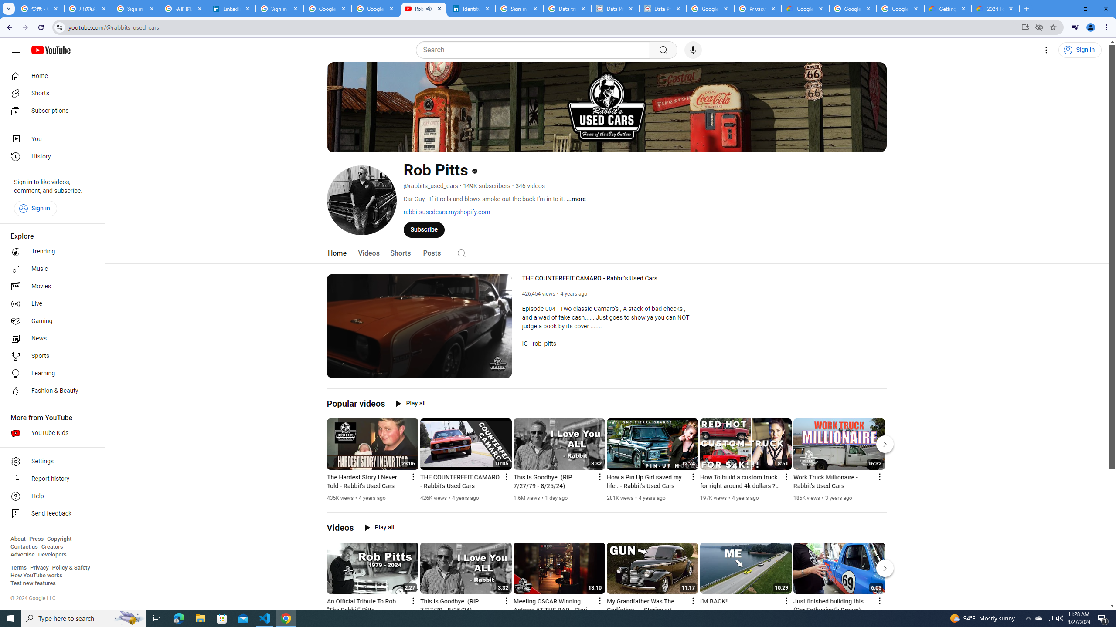 The width and height of the screenshot is (1116, 627). I want to click on Sports, so click(50, 356).